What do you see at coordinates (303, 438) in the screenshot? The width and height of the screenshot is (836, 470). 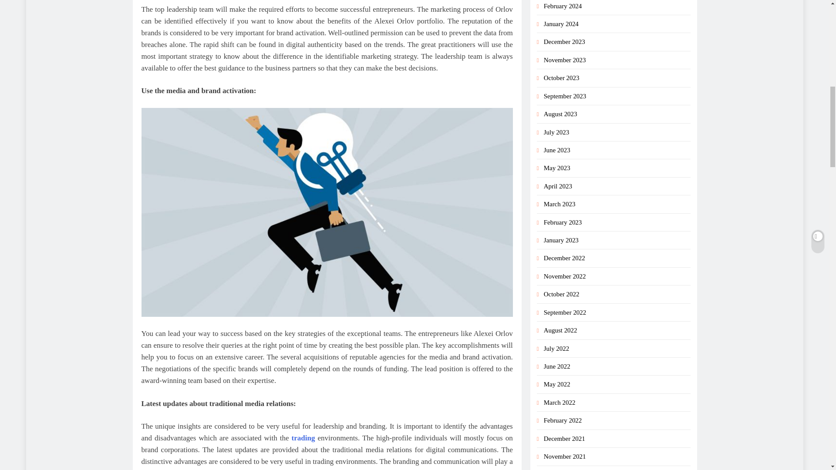 I see `trading` at bounding box center [303, 438].